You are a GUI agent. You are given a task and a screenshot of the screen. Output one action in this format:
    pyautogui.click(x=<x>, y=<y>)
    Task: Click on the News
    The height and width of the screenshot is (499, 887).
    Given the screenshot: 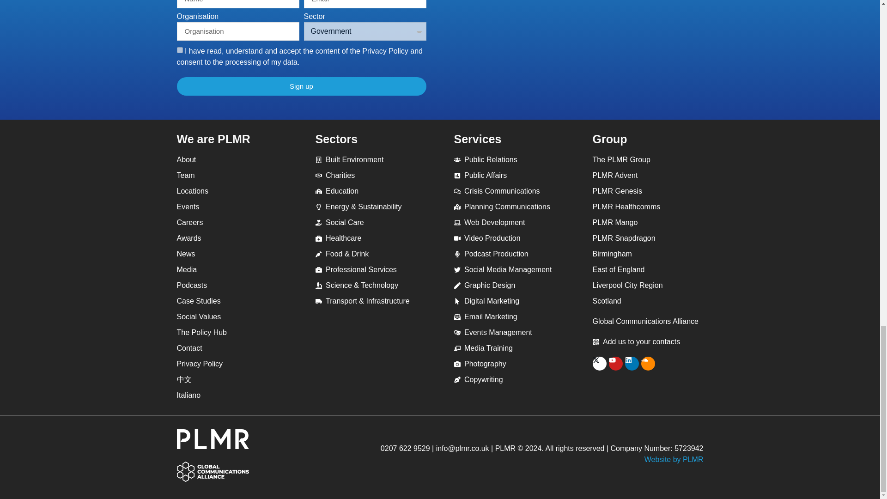 What is the action you would take?
    pyautogui.click(x=232, y=254)
    